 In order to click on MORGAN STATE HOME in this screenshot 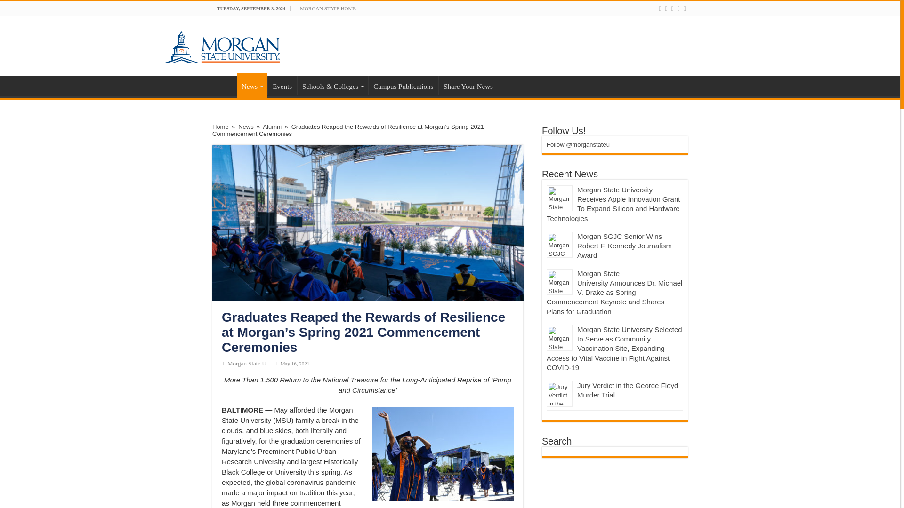, I will do `click(328, 8)`.